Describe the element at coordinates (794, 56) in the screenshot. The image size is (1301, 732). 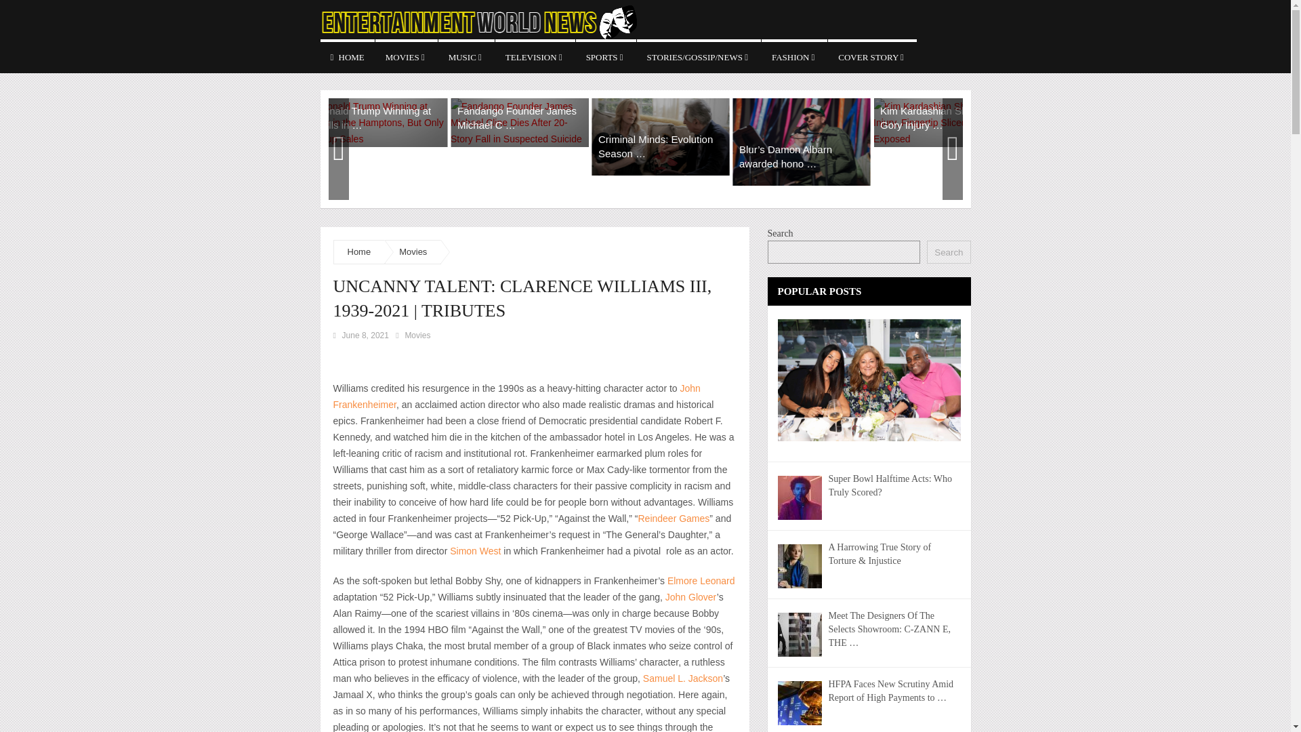
I see `FASHION` at that location.